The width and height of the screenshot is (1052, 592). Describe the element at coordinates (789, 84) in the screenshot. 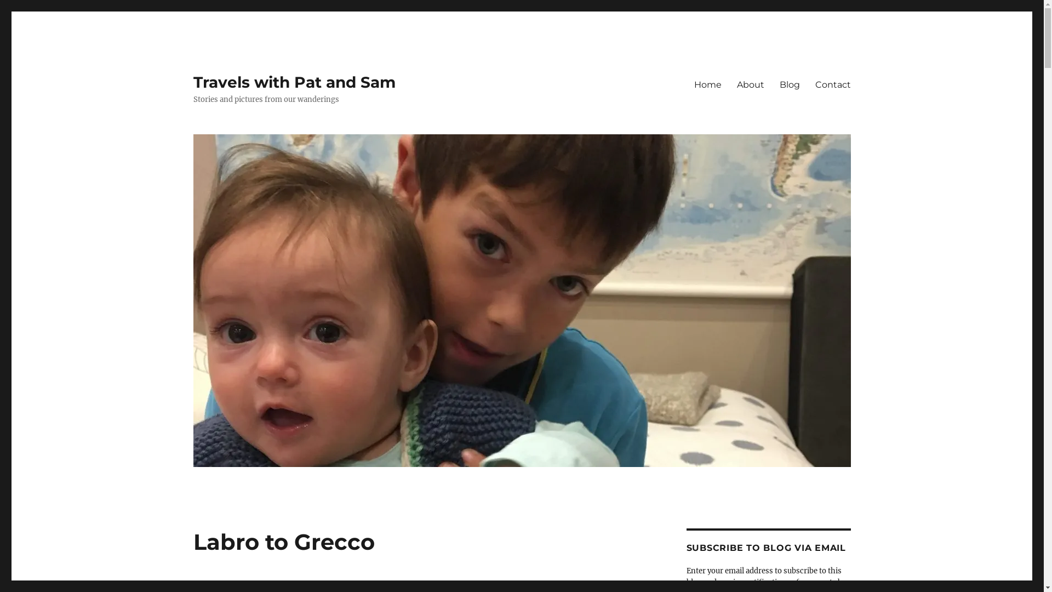

I see `Blog` at that location.